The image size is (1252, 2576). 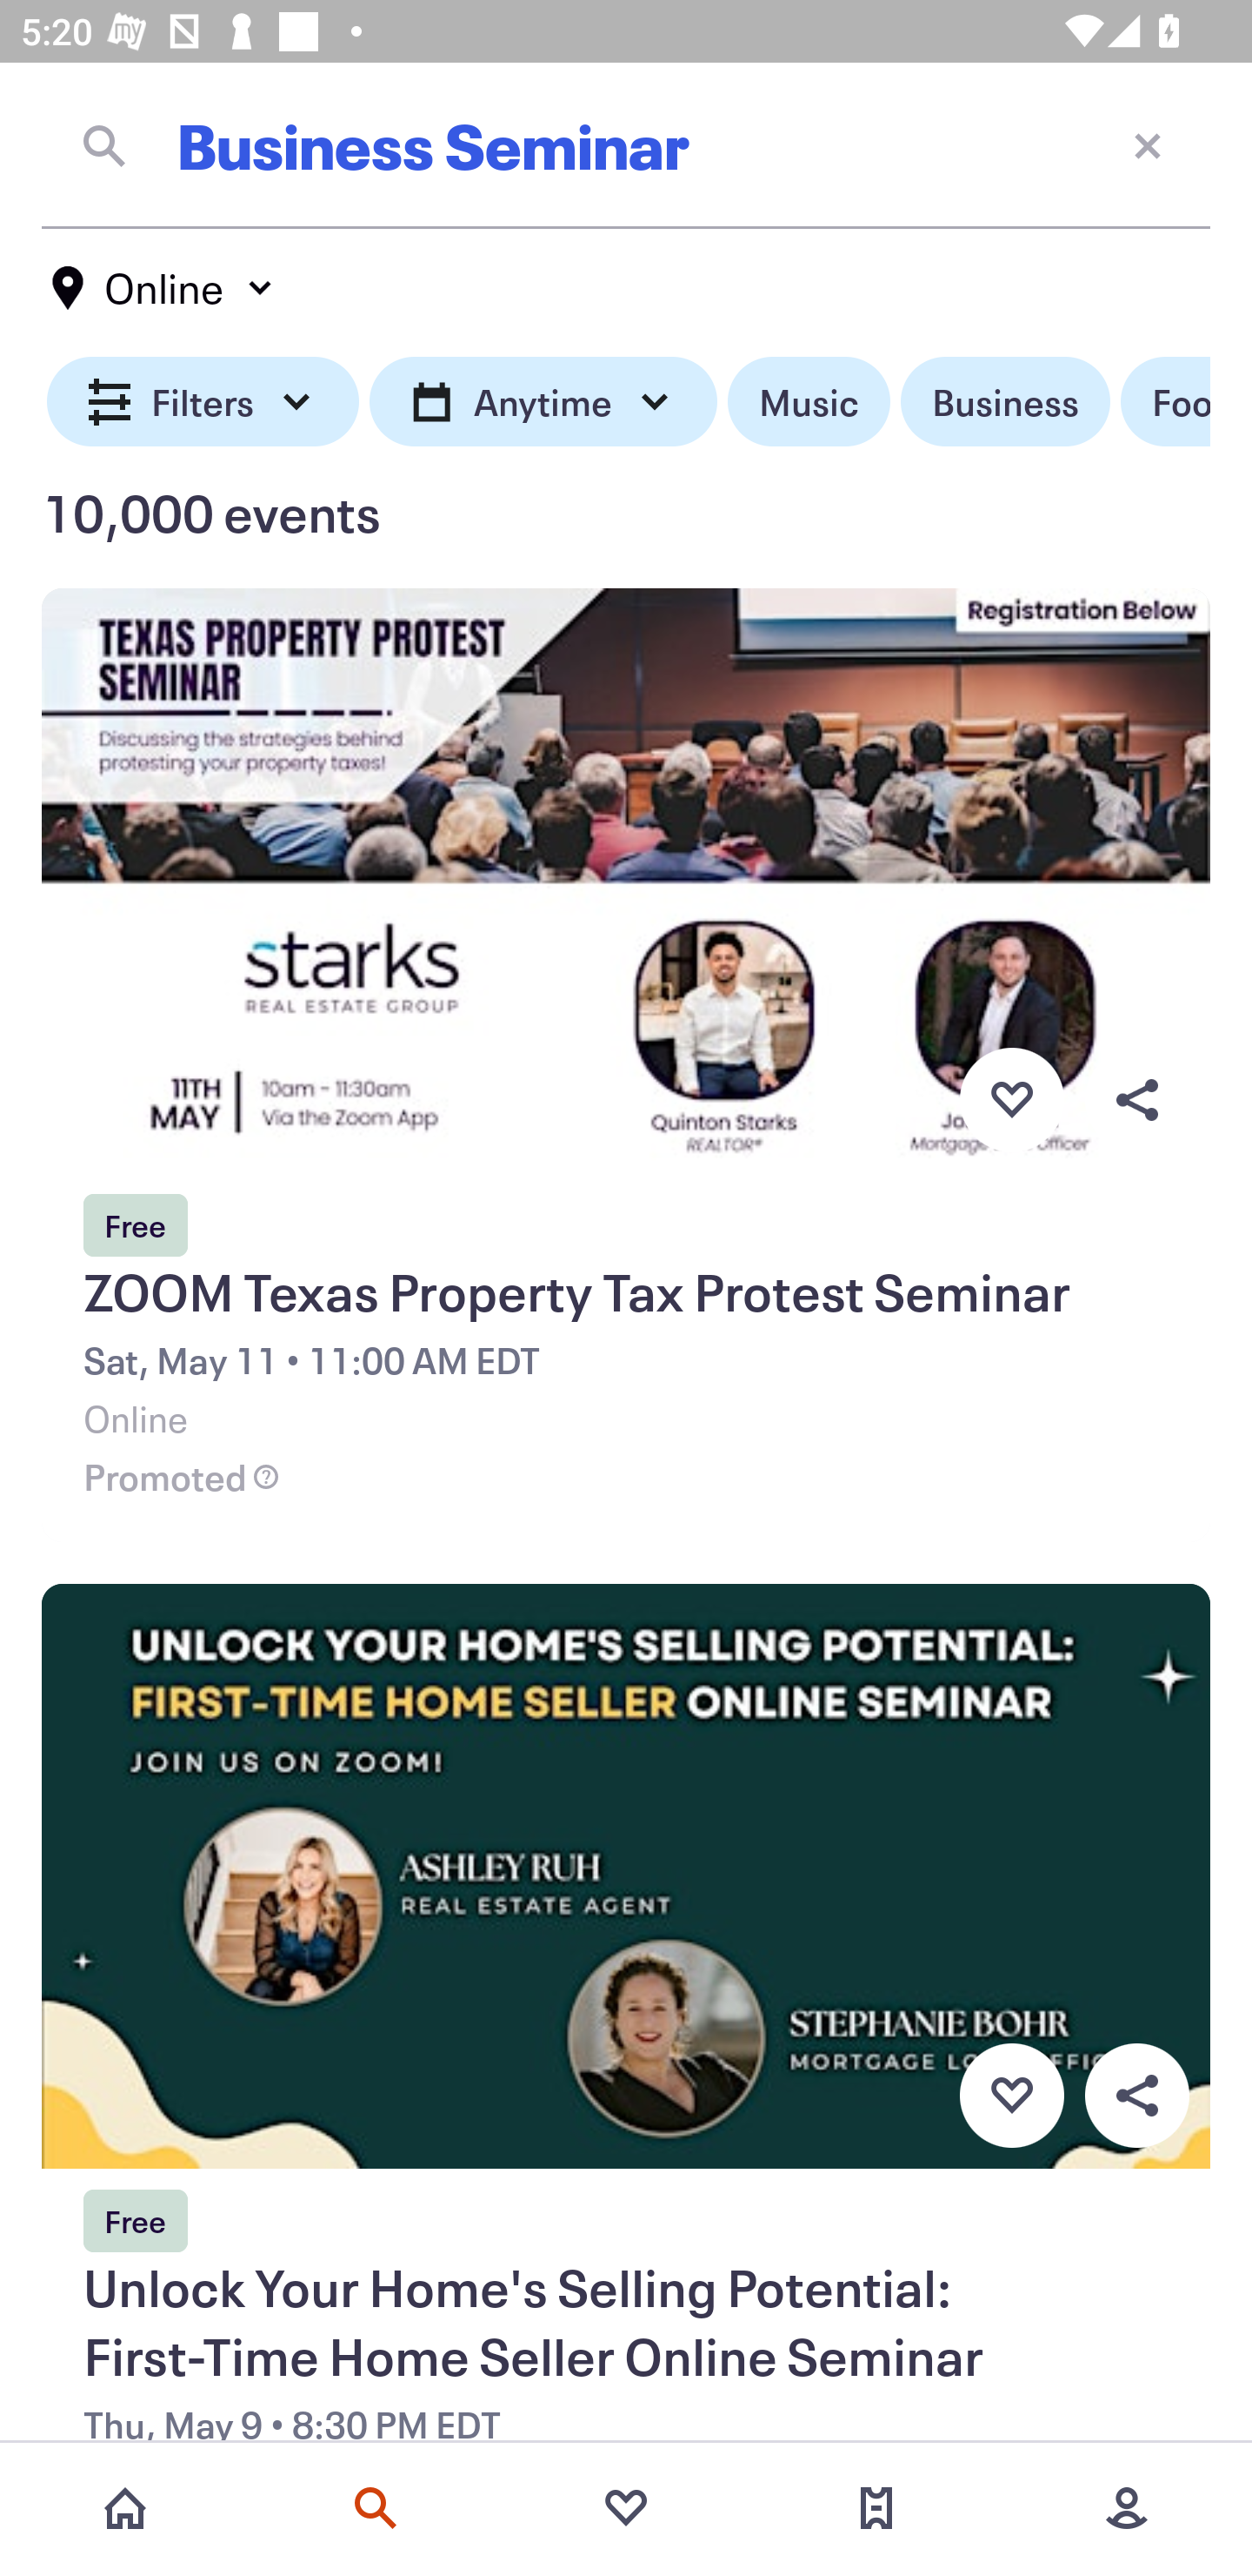 I want to click on Home, so click(x=125, y=2508).